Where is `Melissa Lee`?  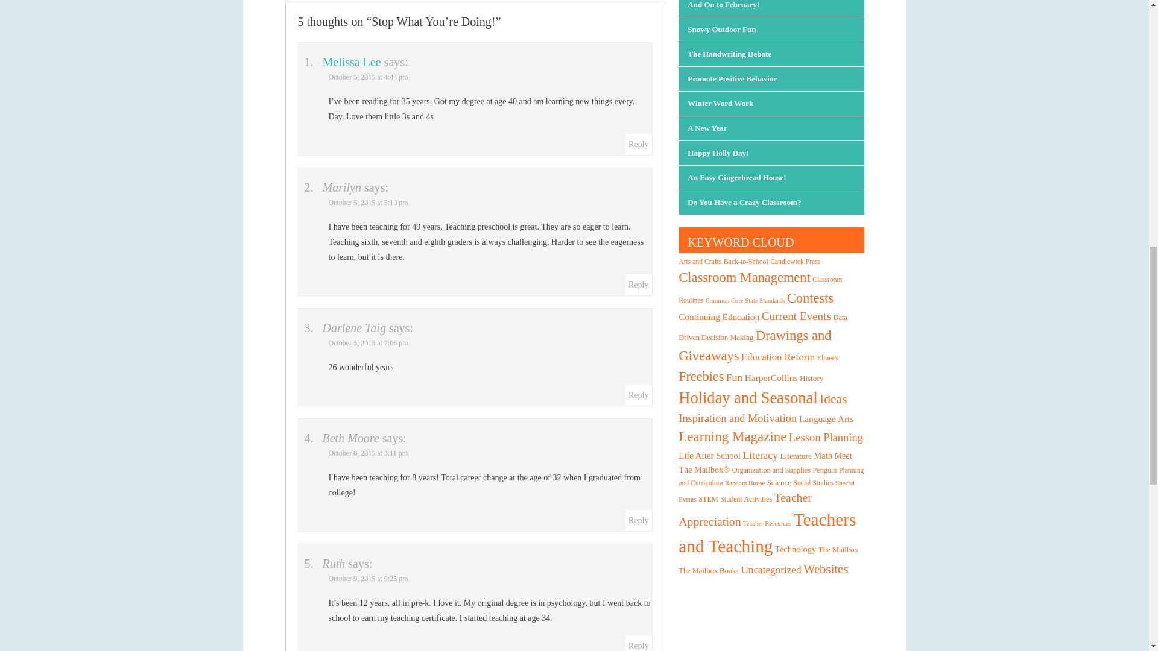
Melissa Lee is located at coordinates (351, 61).